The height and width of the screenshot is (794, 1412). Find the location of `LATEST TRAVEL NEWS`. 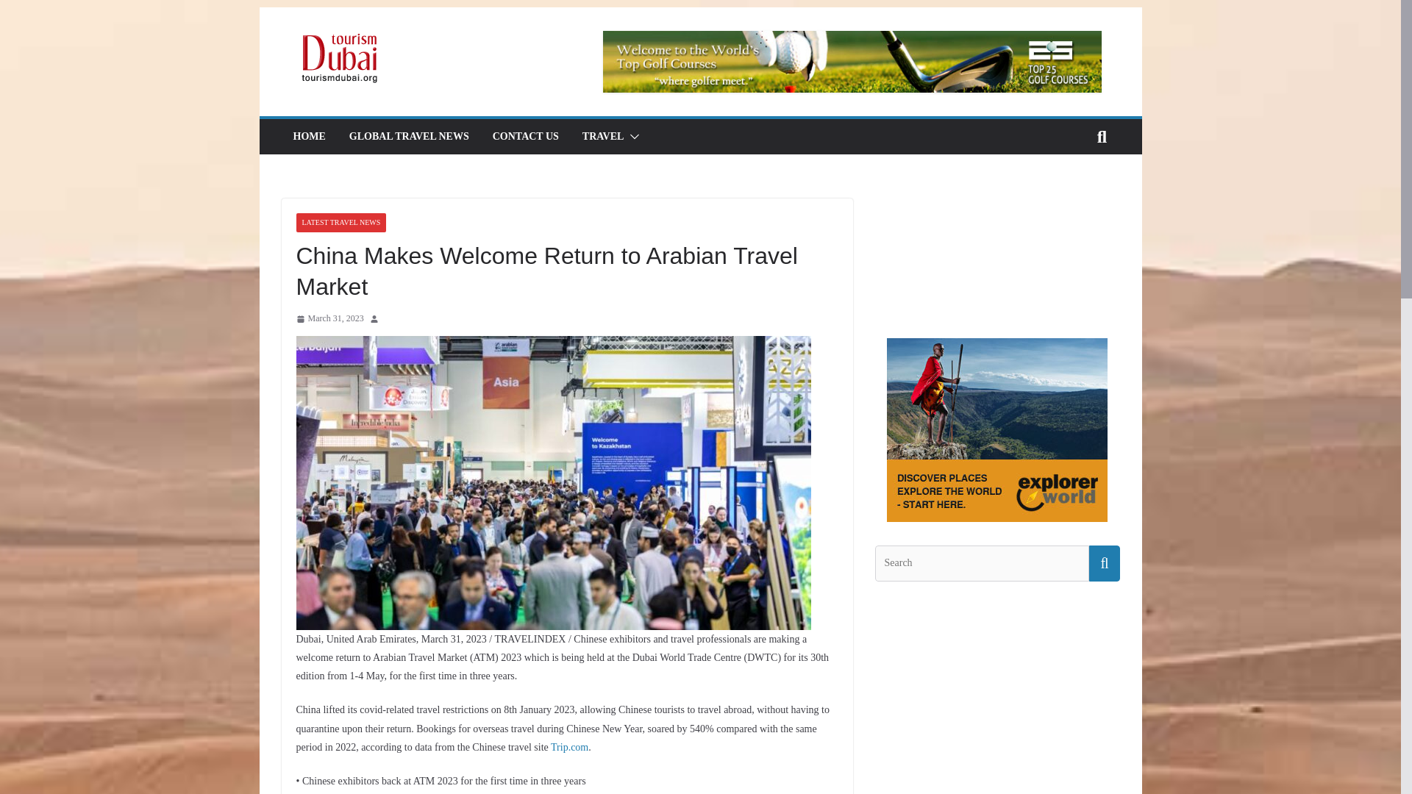

LATEST TRAVEL NEWS is located at coordinates (340, 223).